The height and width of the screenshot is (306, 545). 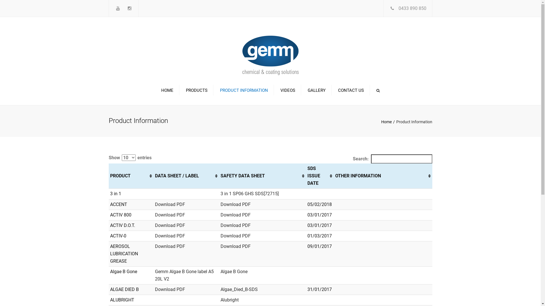 What do you see at coordinates (170, 205) in the screenshot?
I see `Download PDF` at bounding box center [170, 205].